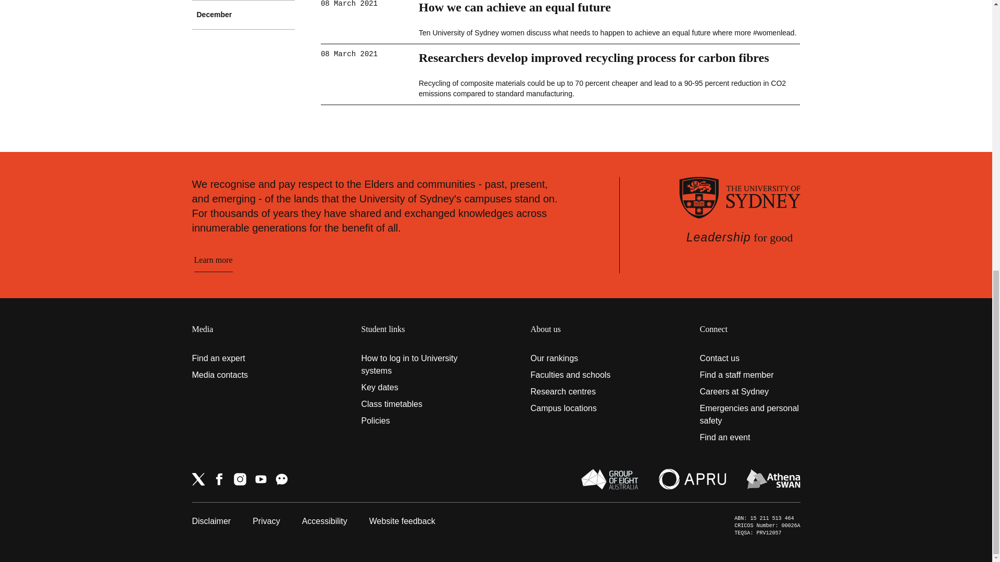 Image resolution: width=1000 pixels, height=562 pixels. What do you see at coordinates (411, 364) in the screenshot?
I see `How to log in to University systems` at bounding box center [411, 364].